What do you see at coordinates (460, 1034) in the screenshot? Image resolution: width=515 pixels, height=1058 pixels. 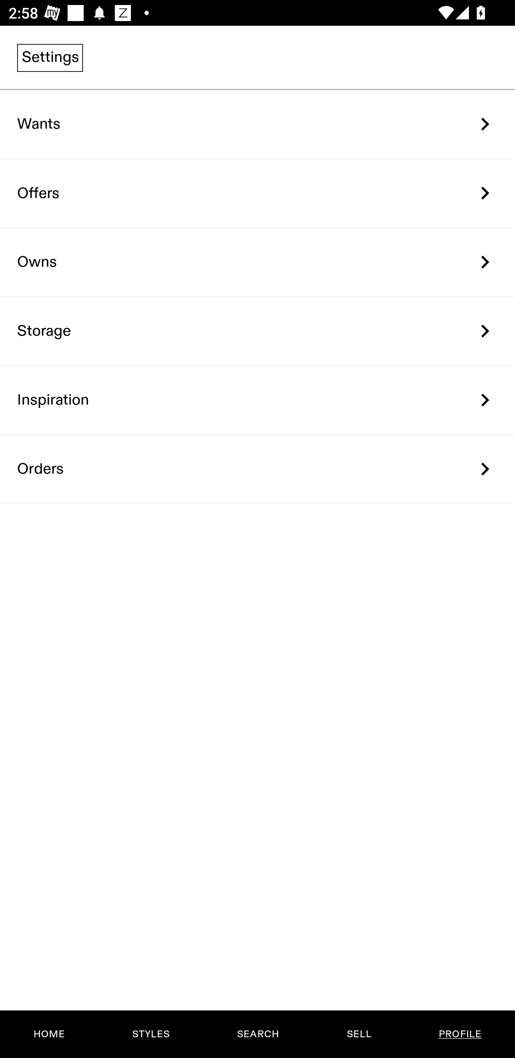 I see `PROFILE` at bounding box center [460, 1034].